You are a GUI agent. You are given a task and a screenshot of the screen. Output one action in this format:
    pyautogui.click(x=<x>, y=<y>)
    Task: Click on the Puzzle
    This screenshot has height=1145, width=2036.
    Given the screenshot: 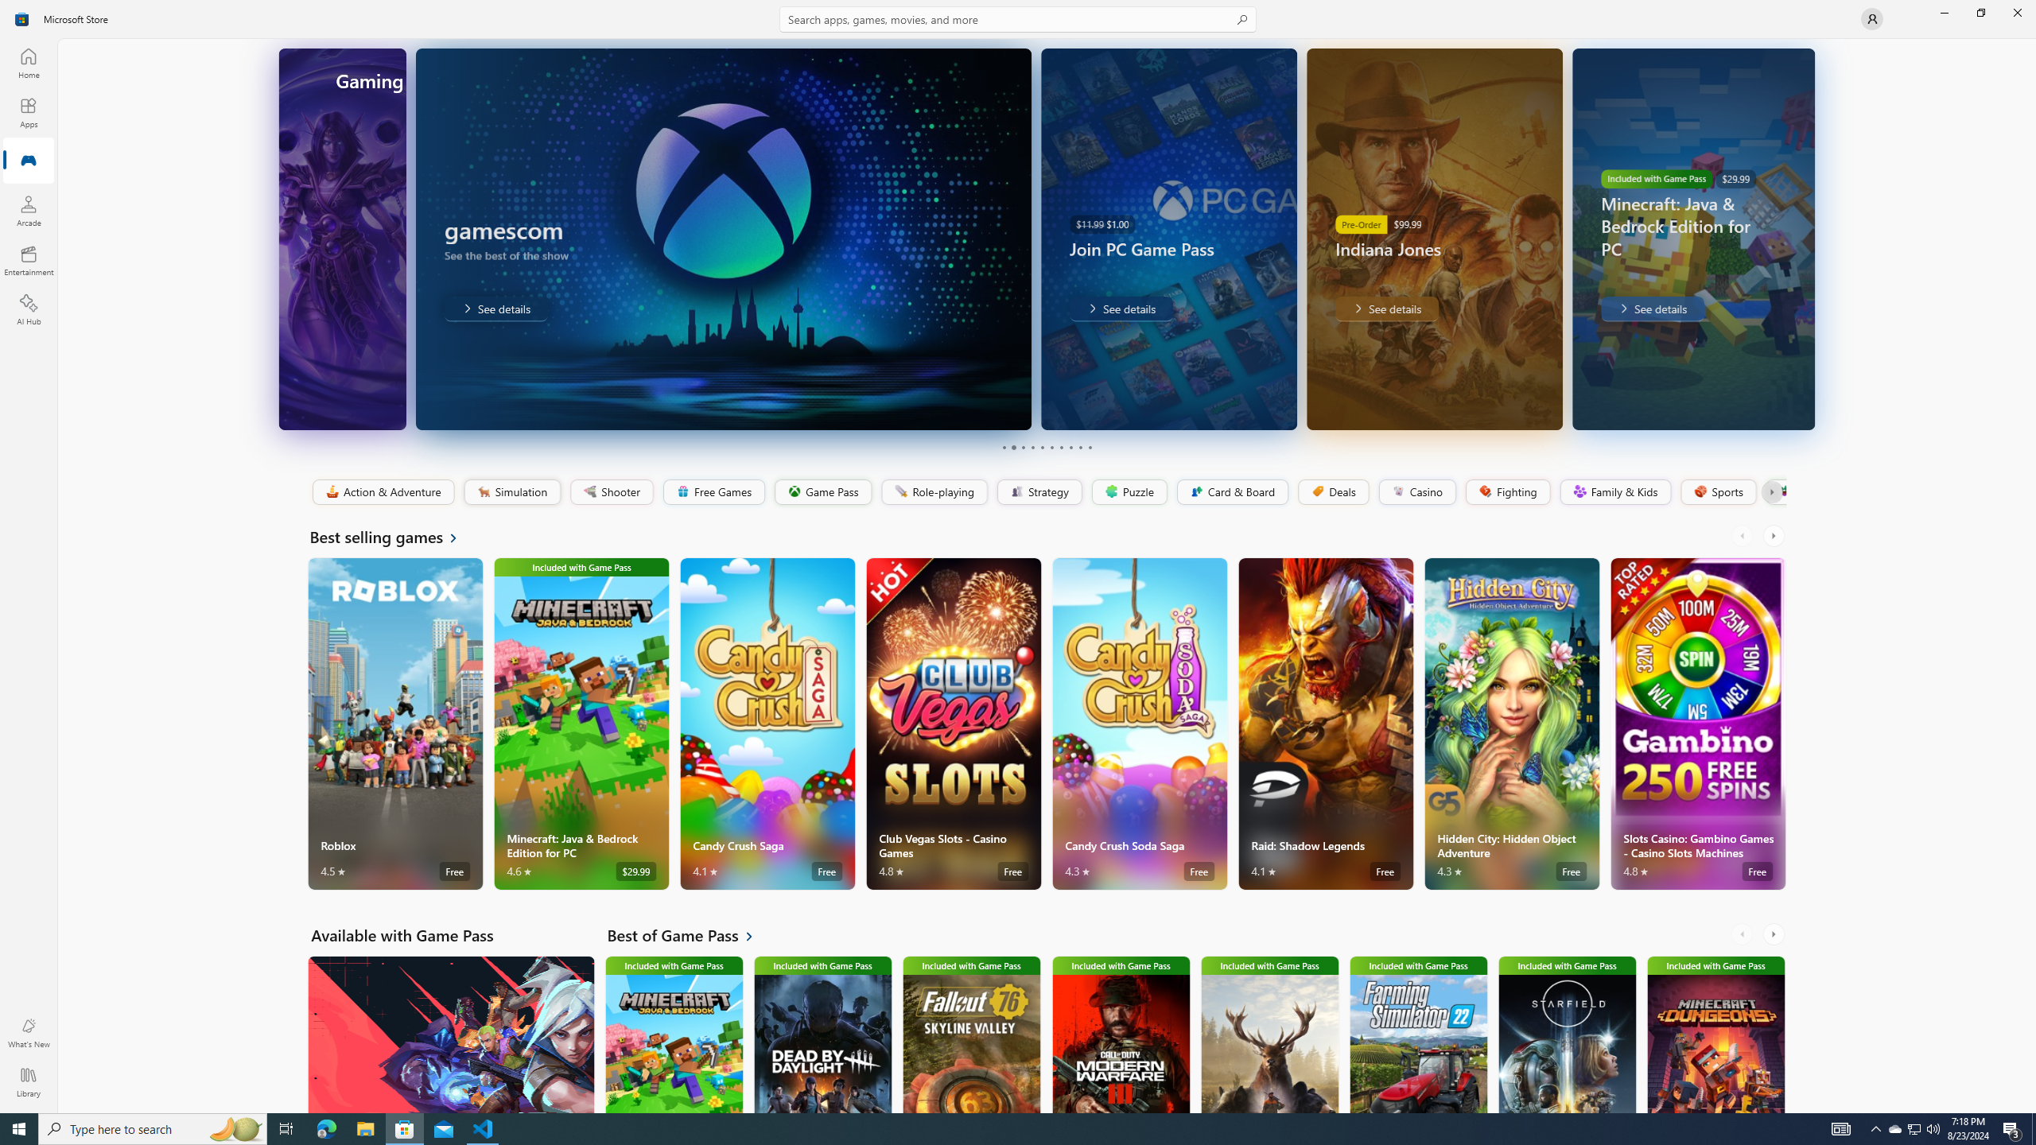 What is the action you would take?
    pyautogui.click(x=1129, y=492)
    